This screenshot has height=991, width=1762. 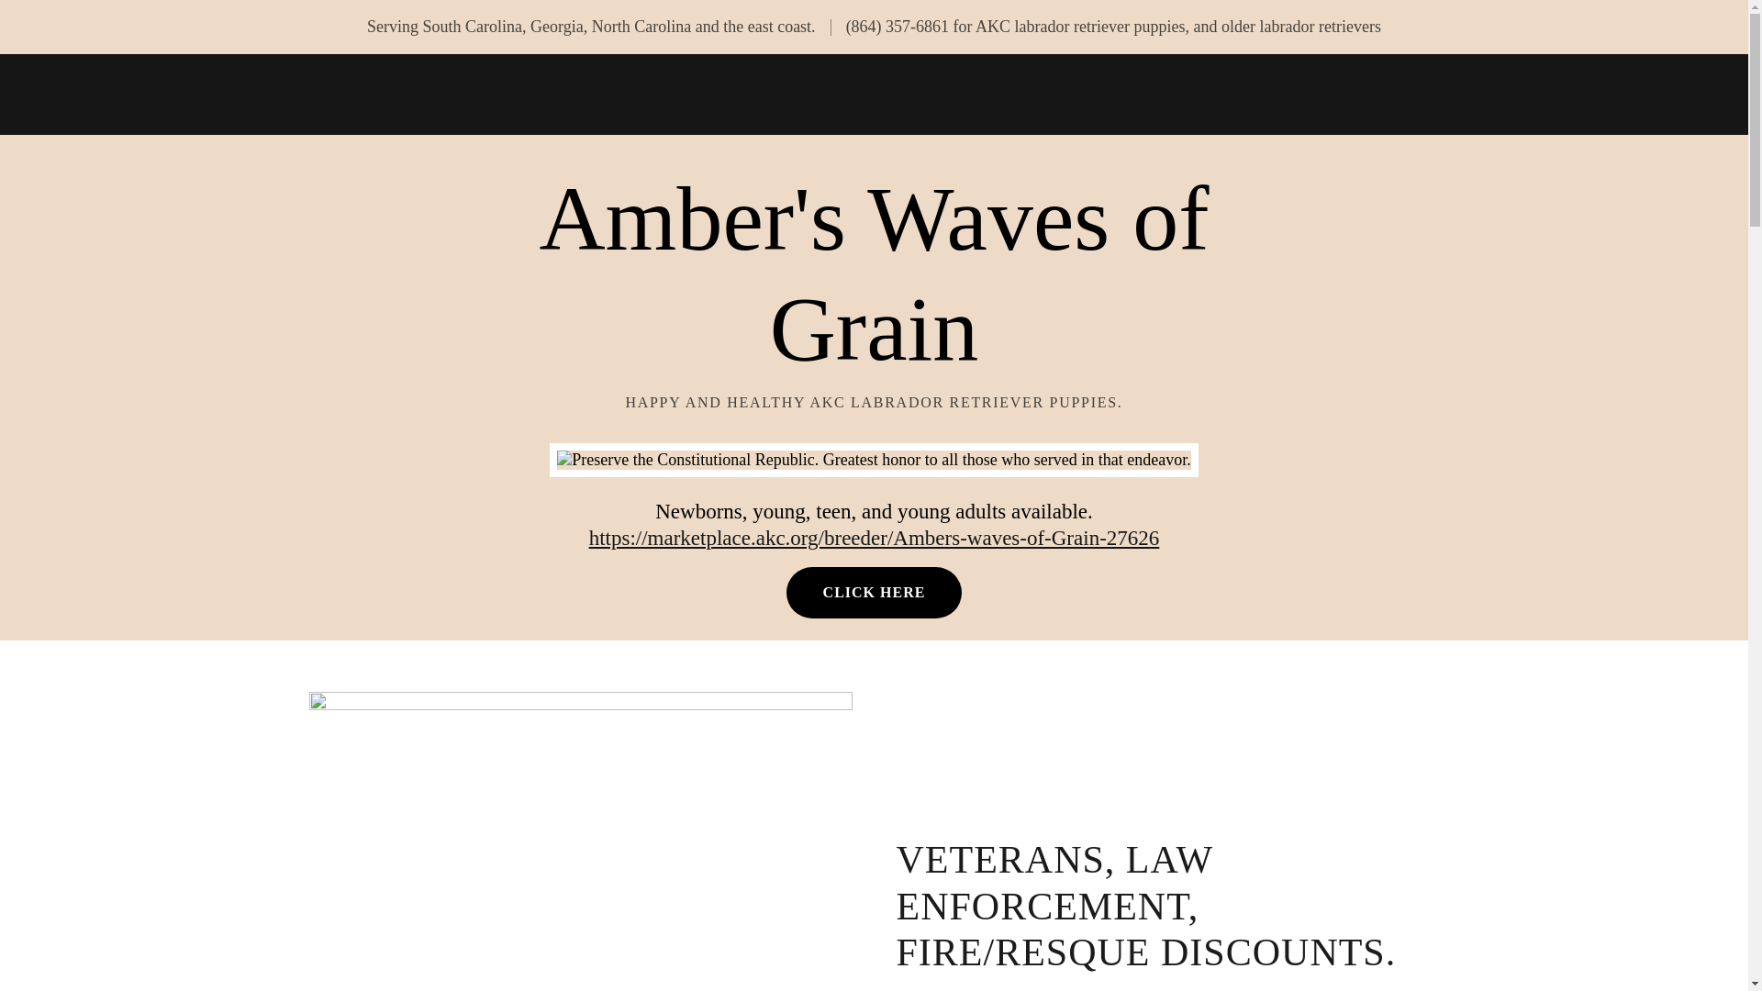 What do you see at coordinates (874, 354) in the screenshot?
I see `Amber's Waves of Grain` at bounding box center [874, 354].